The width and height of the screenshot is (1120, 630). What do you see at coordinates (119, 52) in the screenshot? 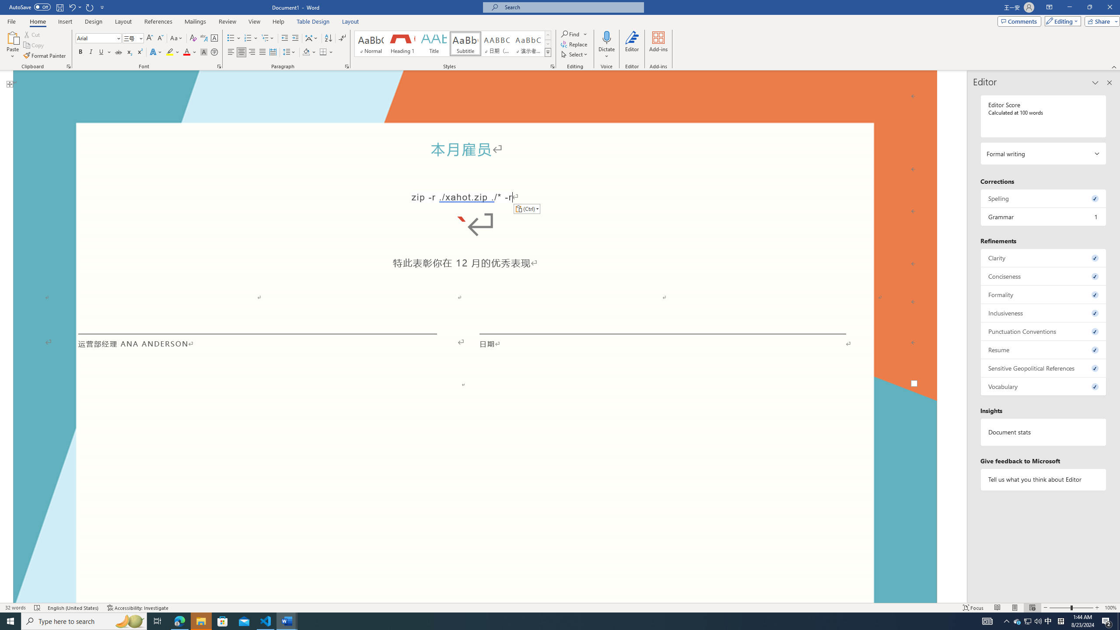
I see `Strikethrough` at bounding box center [119, 52].